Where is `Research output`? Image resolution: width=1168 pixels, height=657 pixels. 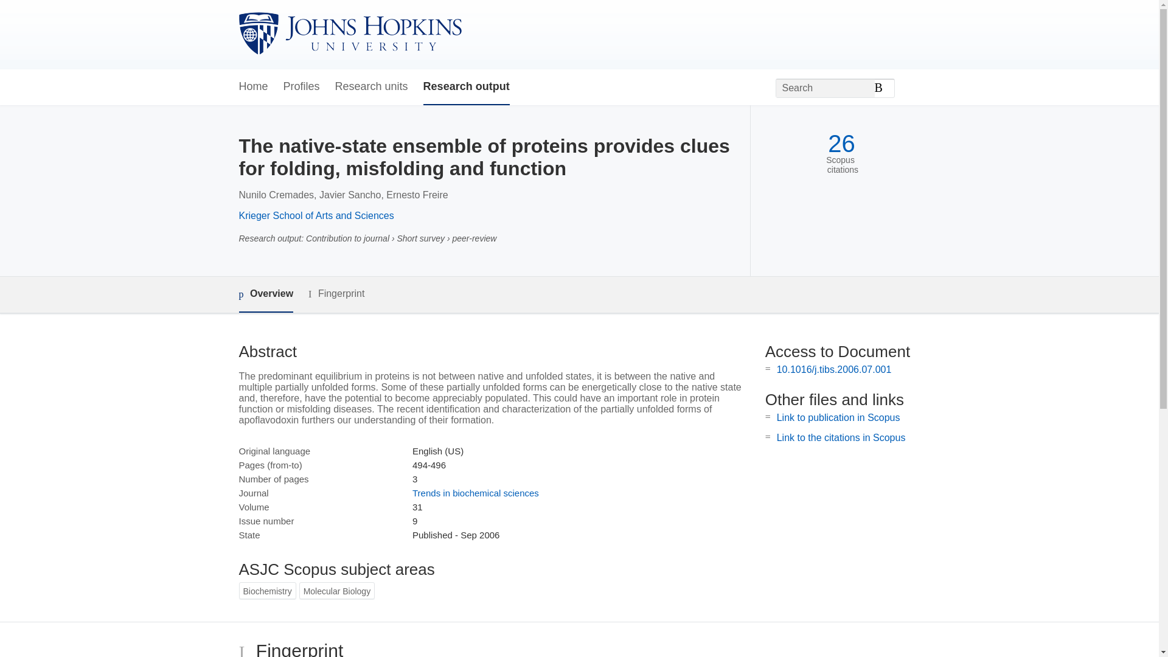
Research output is located at coordinates (466, 87).